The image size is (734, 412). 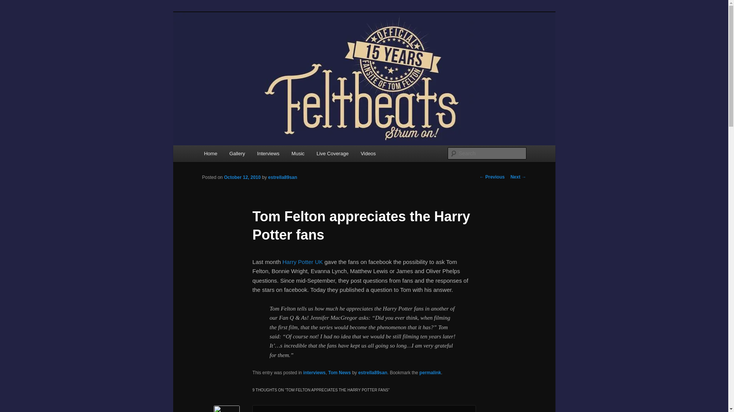 I want to click on Search, so click(x=12, y=4).